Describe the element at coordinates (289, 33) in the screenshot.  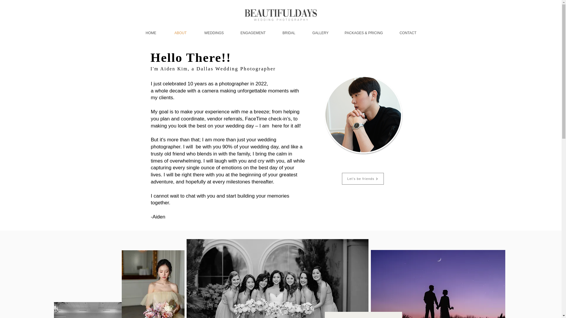
I see `BRIDAL` at that location.